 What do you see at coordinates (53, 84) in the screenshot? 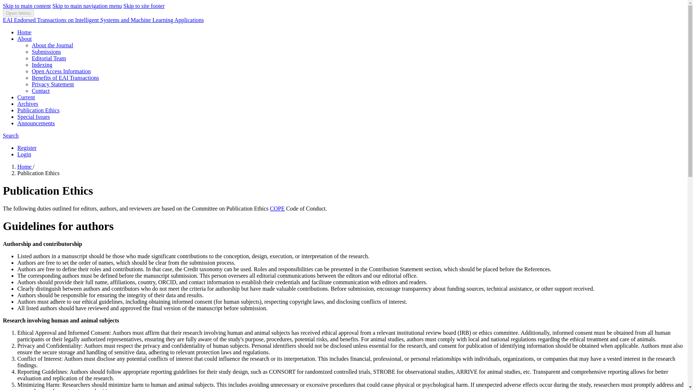
I see `Privacy Statement` at bounding box center [53, 84].